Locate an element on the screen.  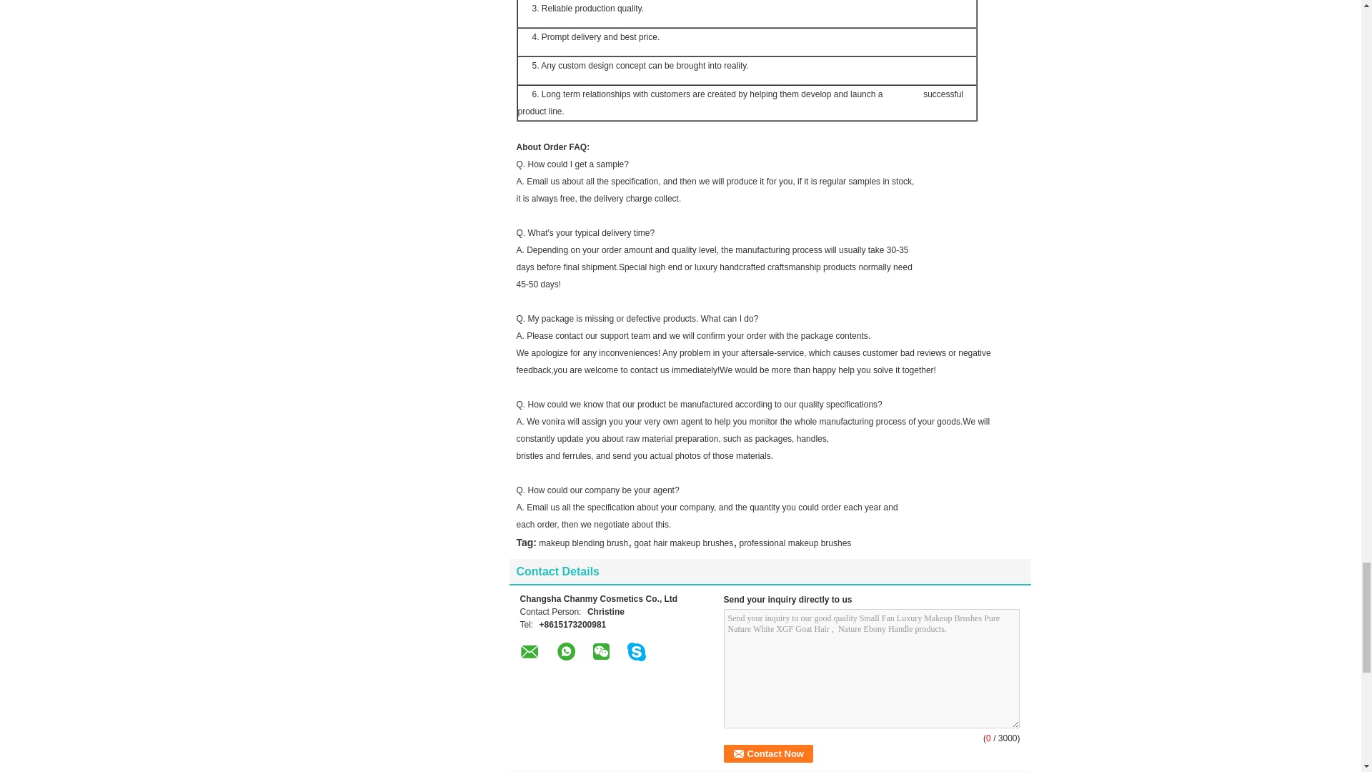
Contact Now is located at coordinates (767, 753).